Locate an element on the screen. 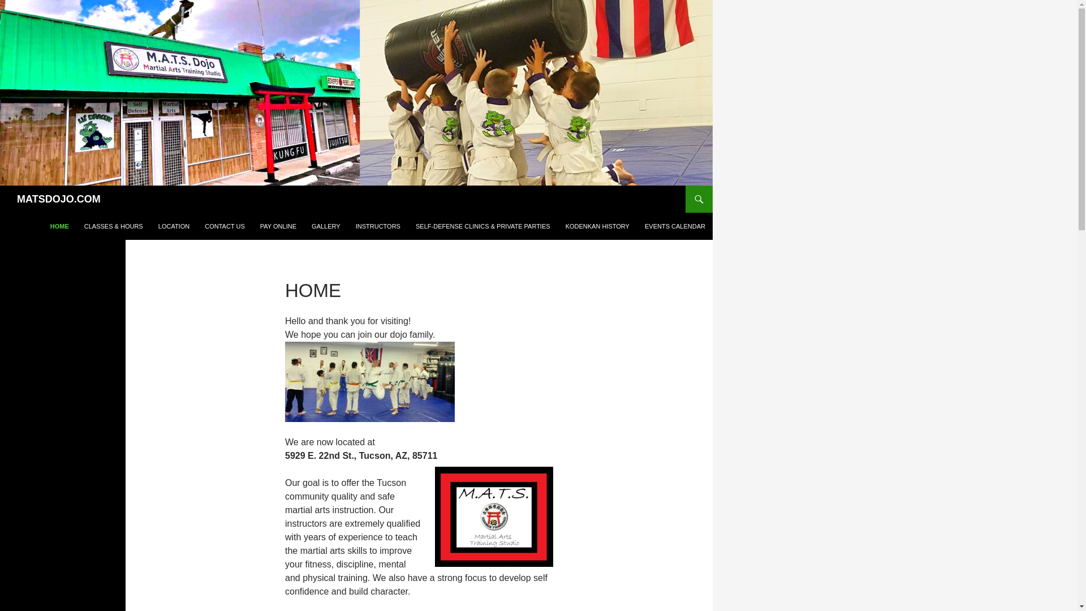  HOME is located at coordinates (59, 226).